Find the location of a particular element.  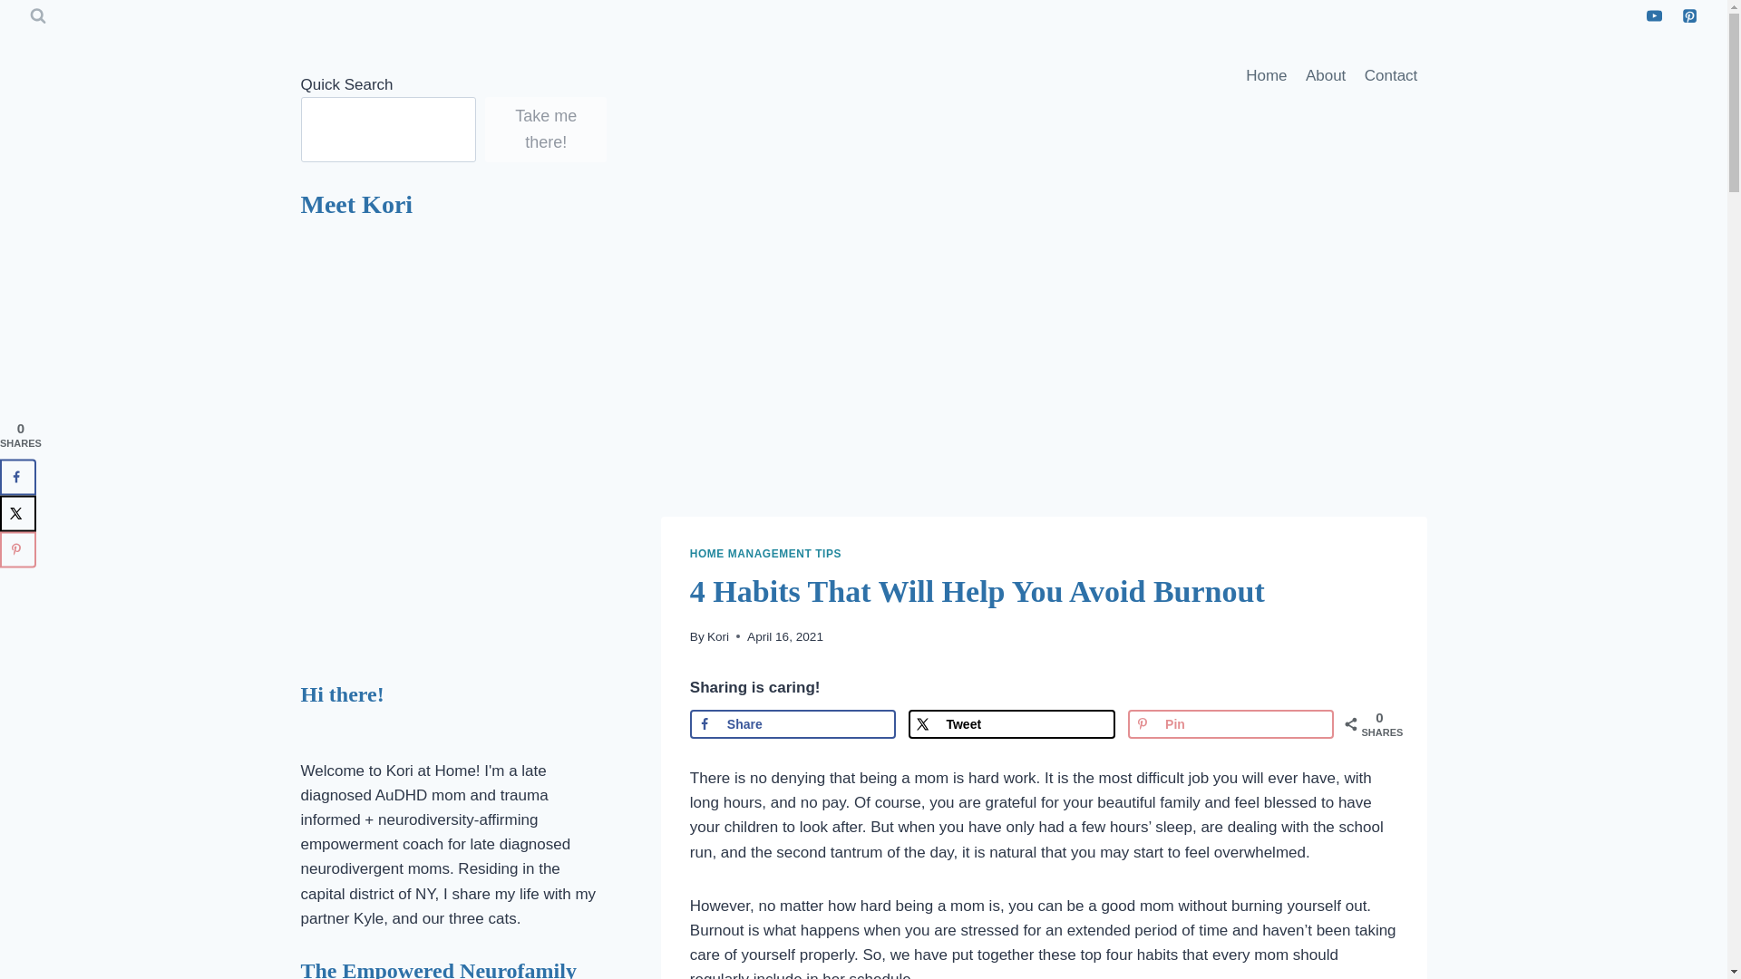

HOME MANAGEMENT TIPS is located at coordinates (765, 553).